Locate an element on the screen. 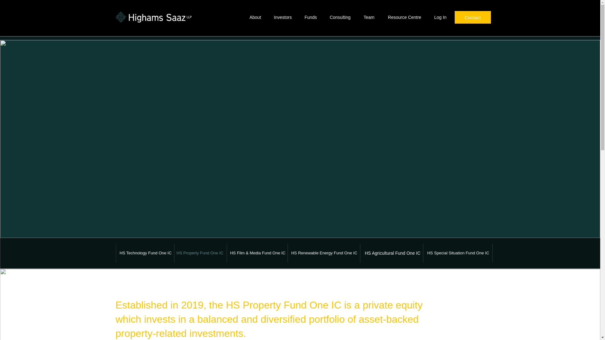 Image resolution: width=605 pixels, height=340 pixels. Team is located at coordinates (369, 17).